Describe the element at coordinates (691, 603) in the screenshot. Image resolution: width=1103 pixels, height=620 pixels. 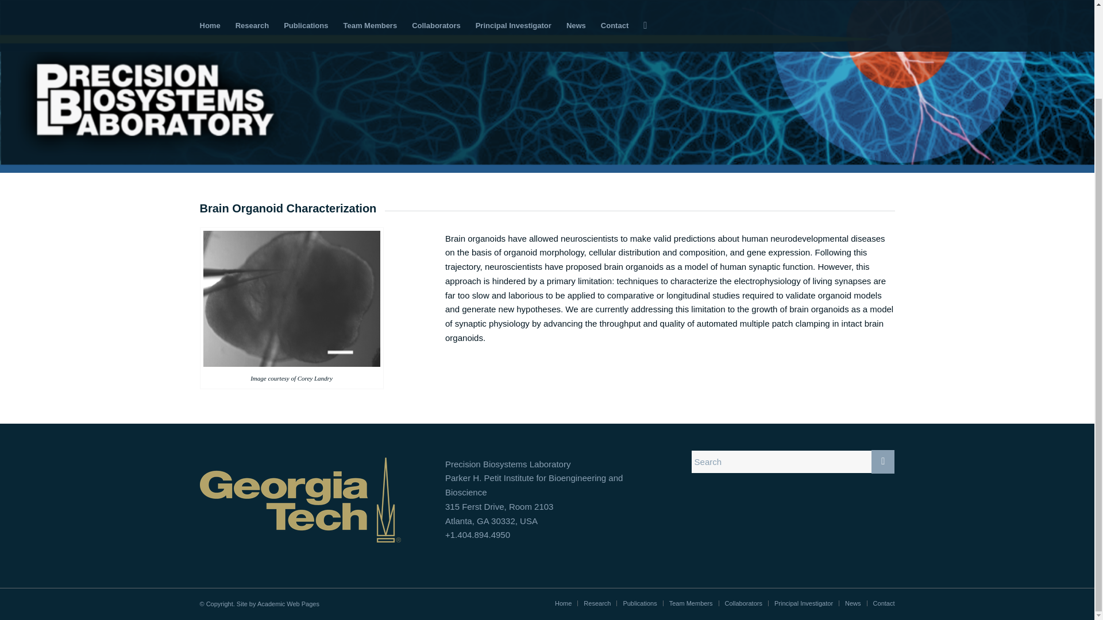
I see `Team Members` at that location.